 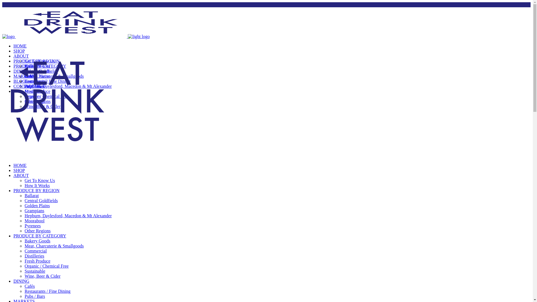 What do you see at coordinates (34, 211) in the screenshot?
I see `Grampians` at bounding box center [34, 211].